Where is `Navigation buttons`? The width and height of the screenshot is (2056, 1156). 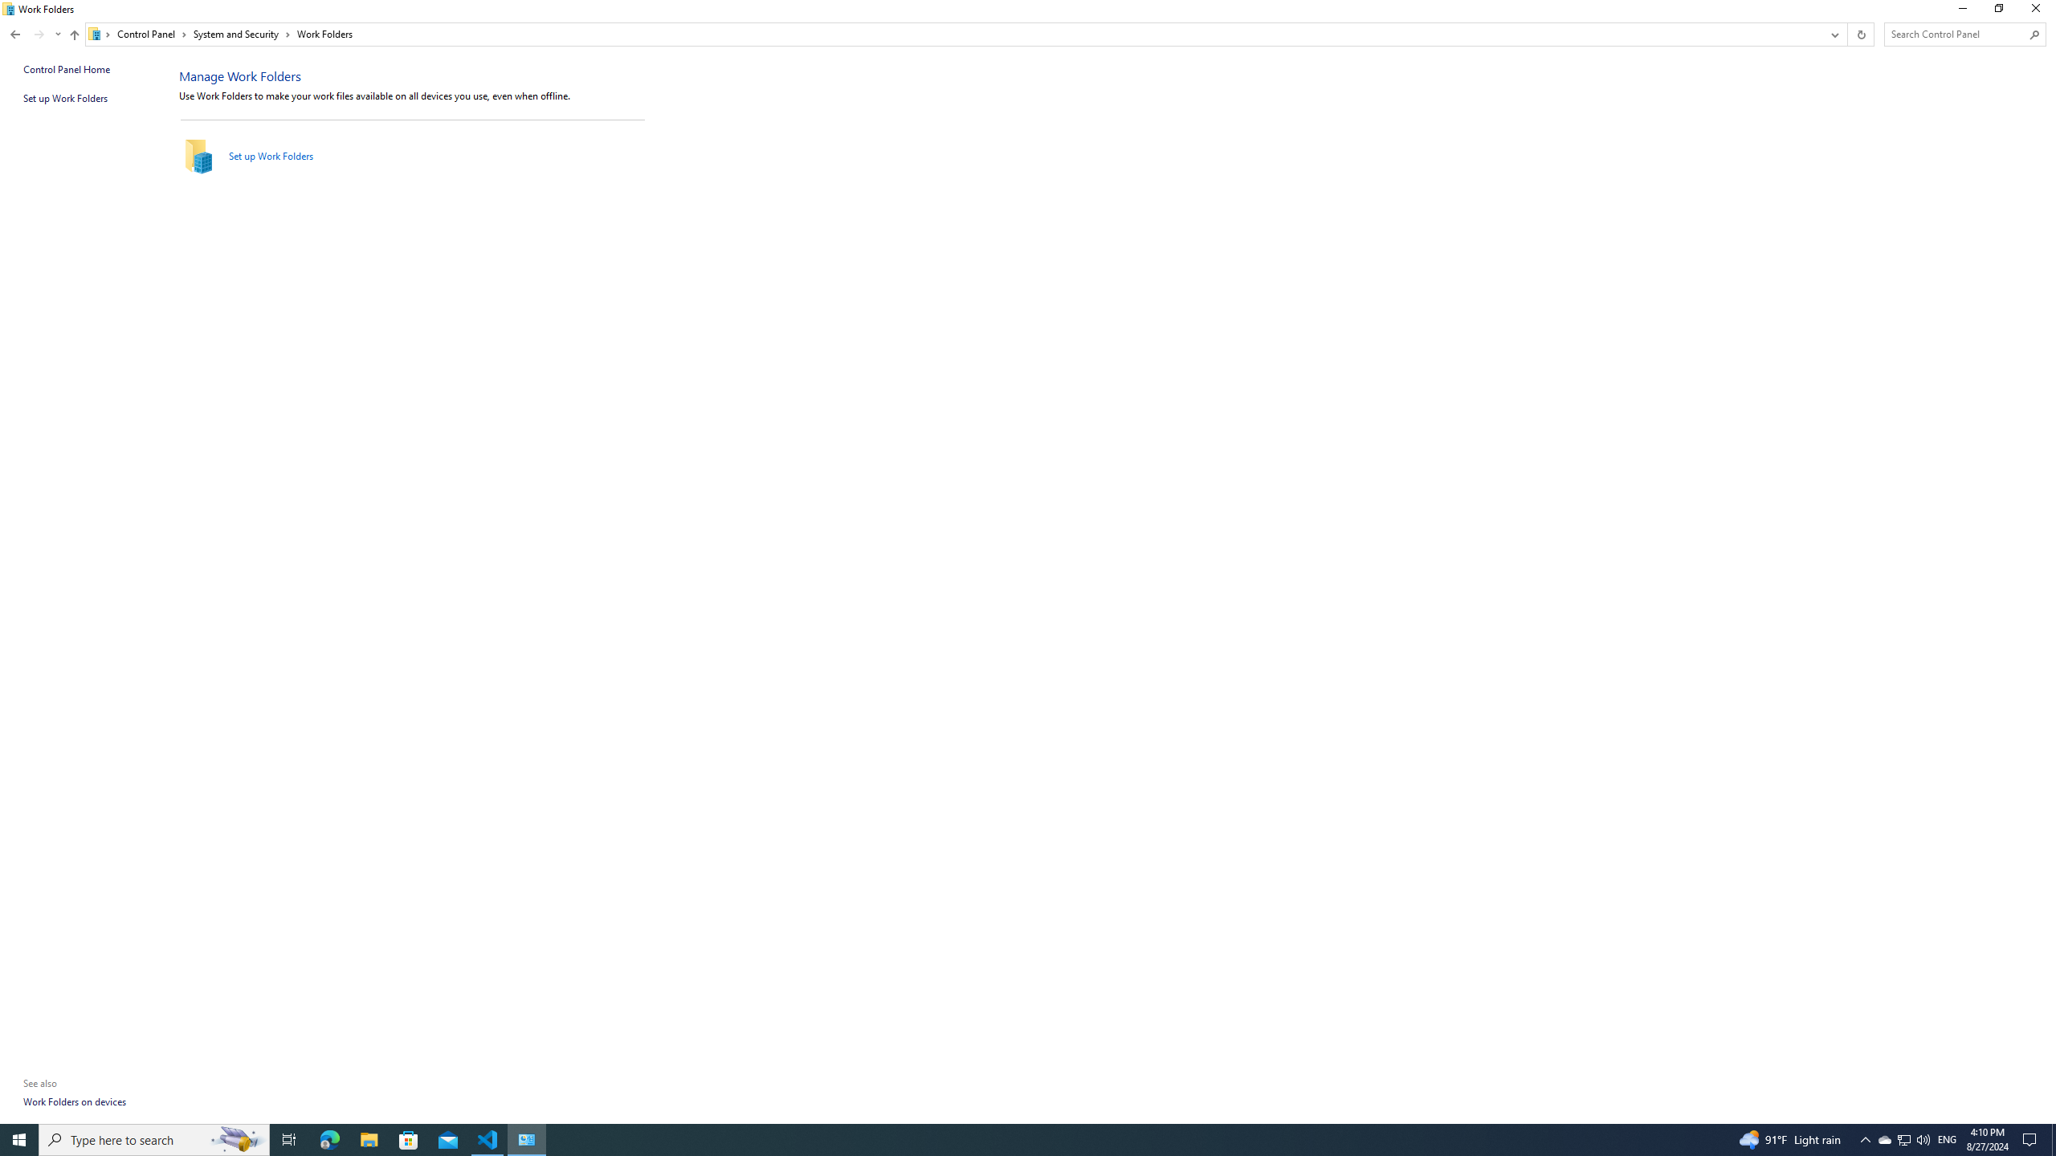
Navigation buttons is located at coordinates (35, 34).